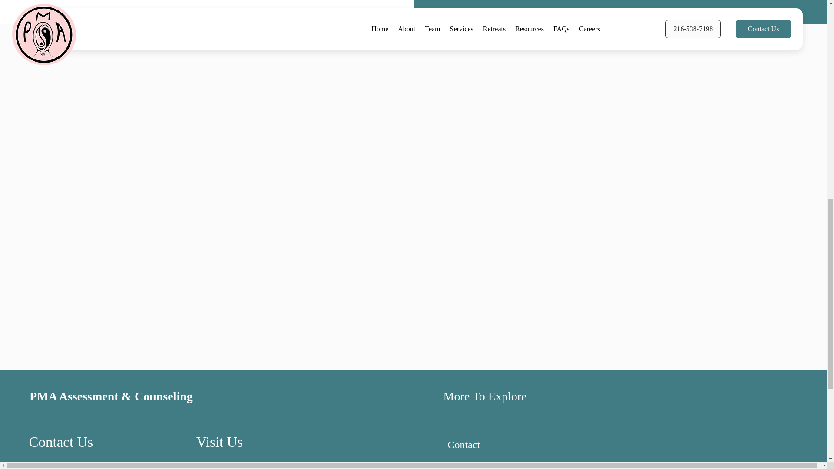 The image size is (834, 469). I want to click on Contact, so click(484, 445).